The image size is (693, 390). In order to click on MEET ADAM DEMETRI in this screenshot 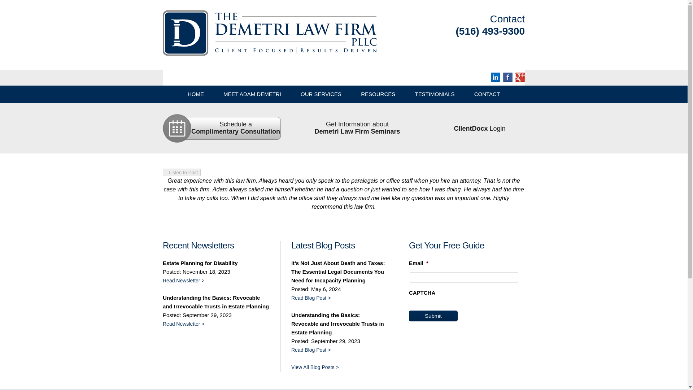, I will do `click(252, 94)`.